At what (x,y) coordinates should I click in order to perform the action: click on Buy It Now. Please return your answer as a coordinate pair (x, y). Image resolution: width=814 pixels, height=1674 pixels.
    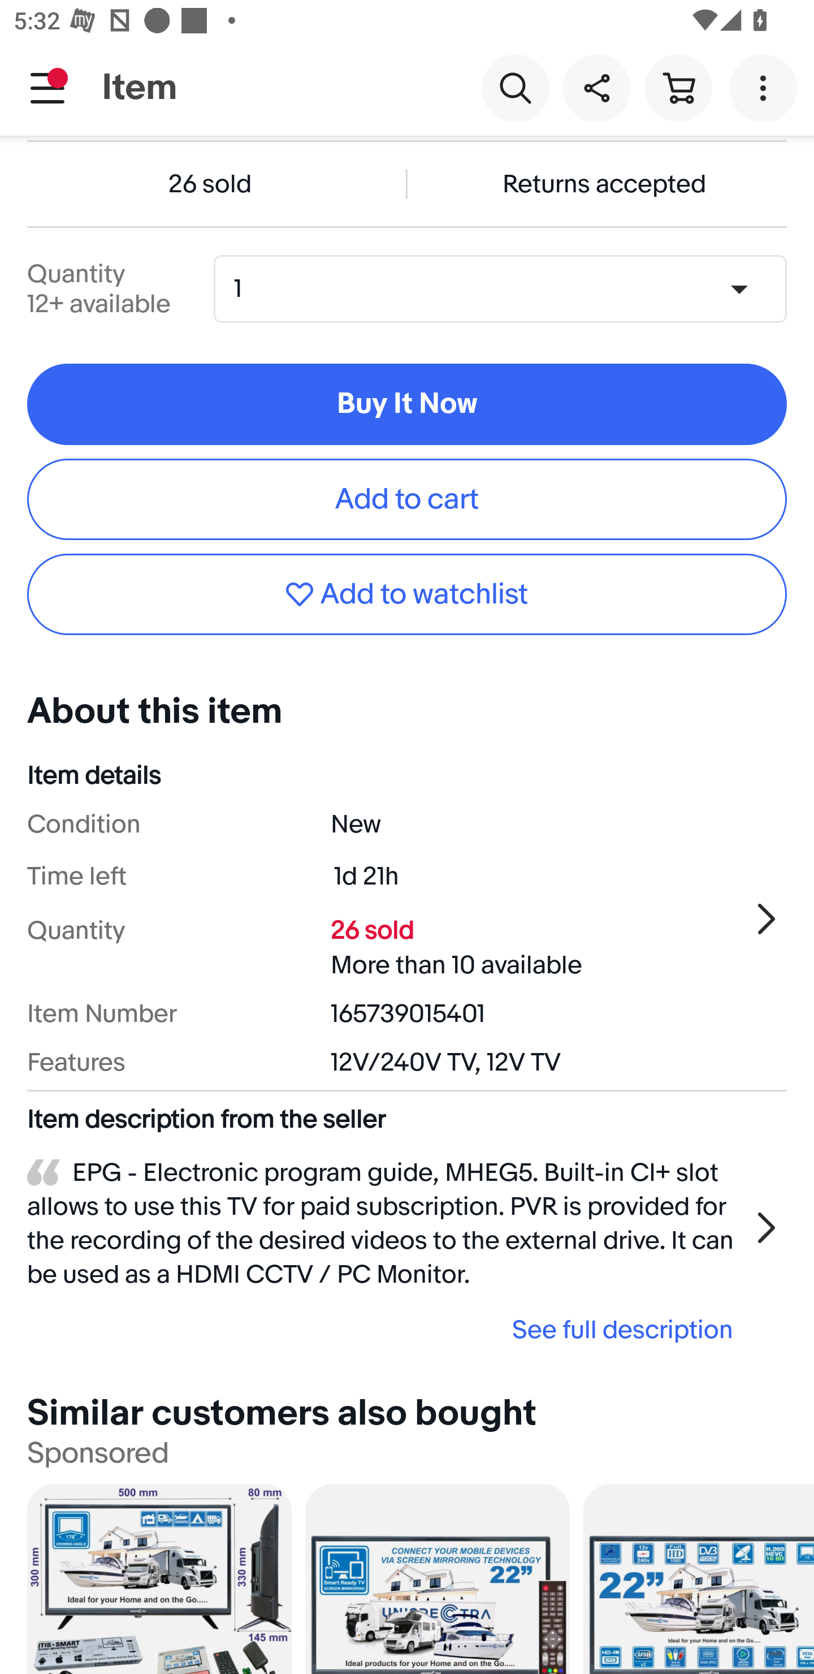
    Looking at the image, I should click on (407, 404).